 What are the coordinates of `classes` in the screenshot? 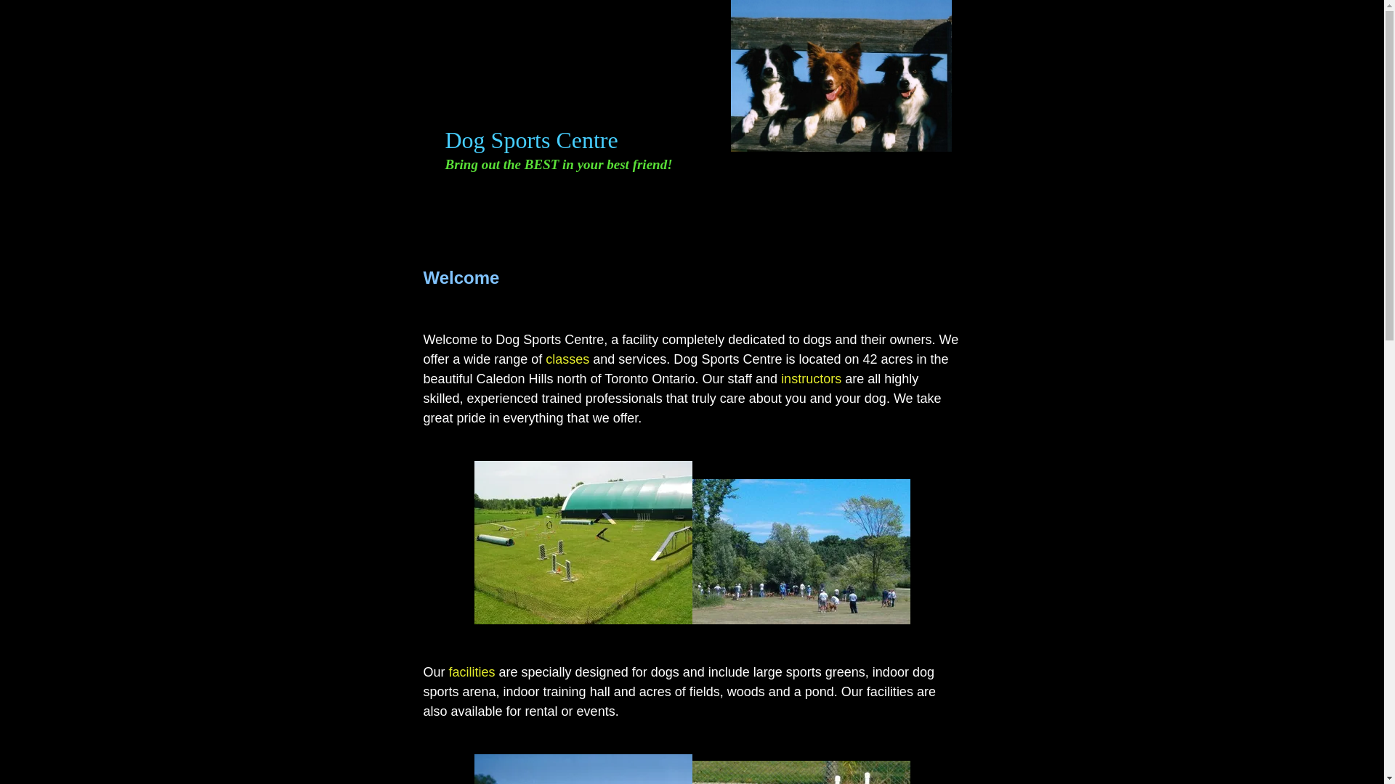 It's located at (567, 359).